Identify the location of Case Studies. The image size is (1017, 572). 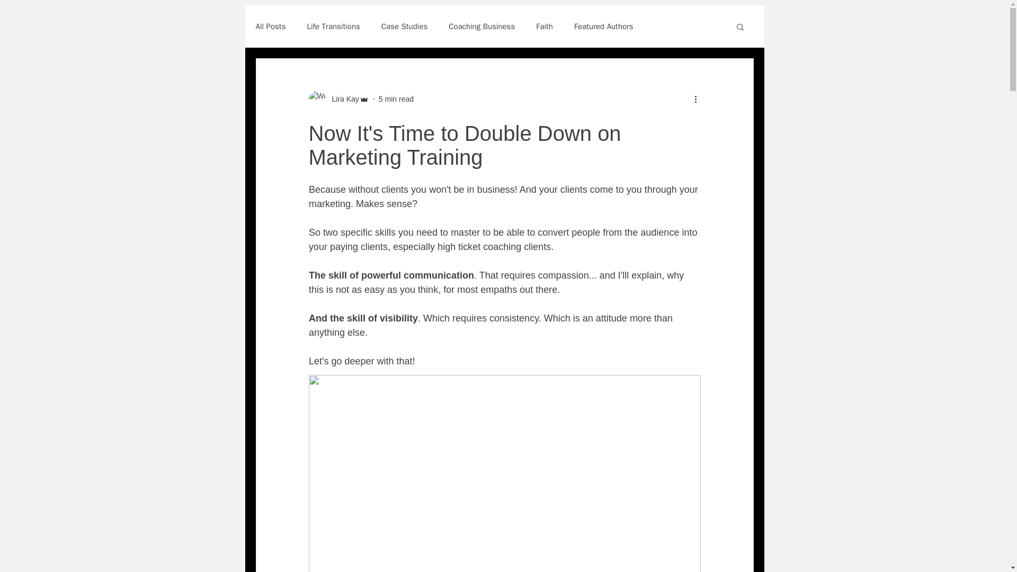
(404, 26).